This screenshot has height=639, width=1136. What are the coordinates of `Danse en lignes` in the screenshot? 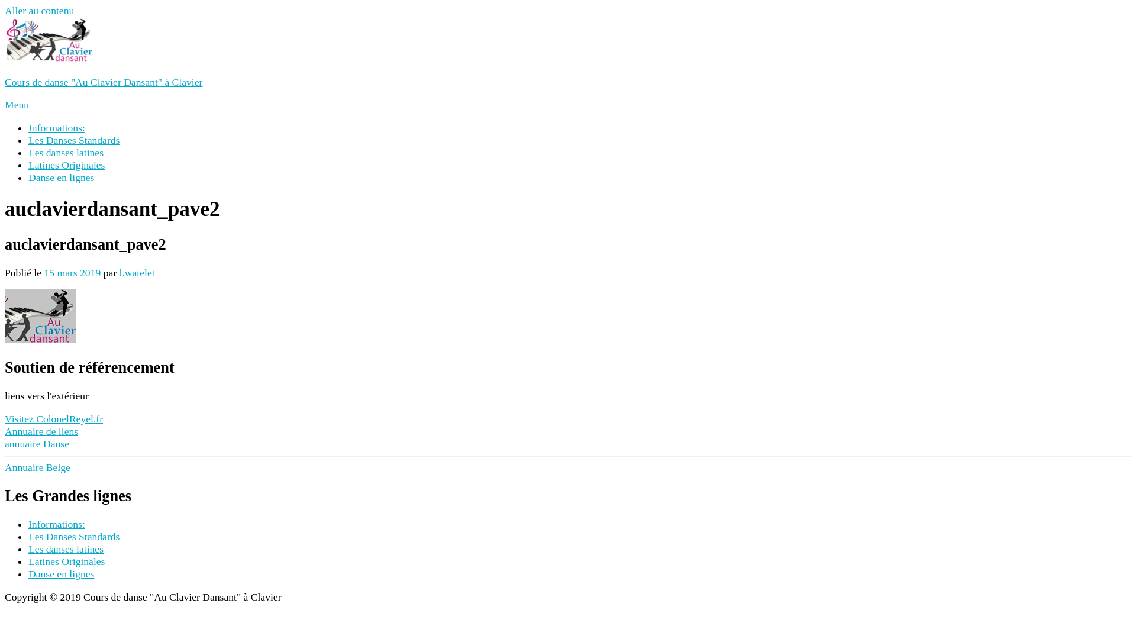 It's located at (62, 574).